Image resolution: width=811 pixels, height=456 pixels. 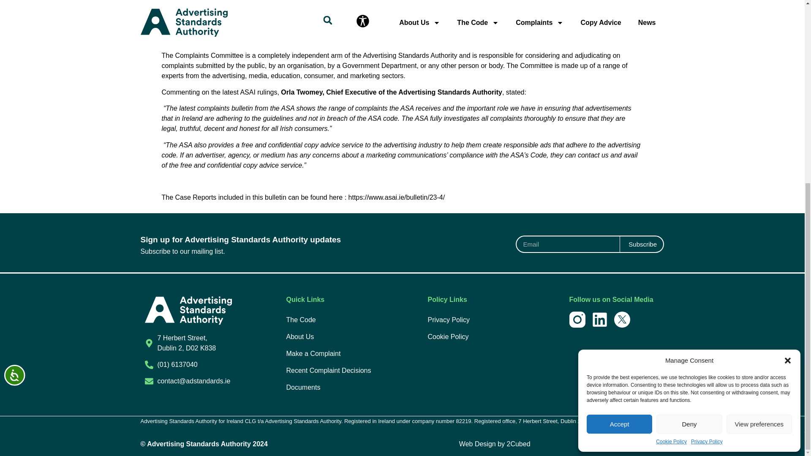 I want to click on View preferences, so click(x=759, y=121).